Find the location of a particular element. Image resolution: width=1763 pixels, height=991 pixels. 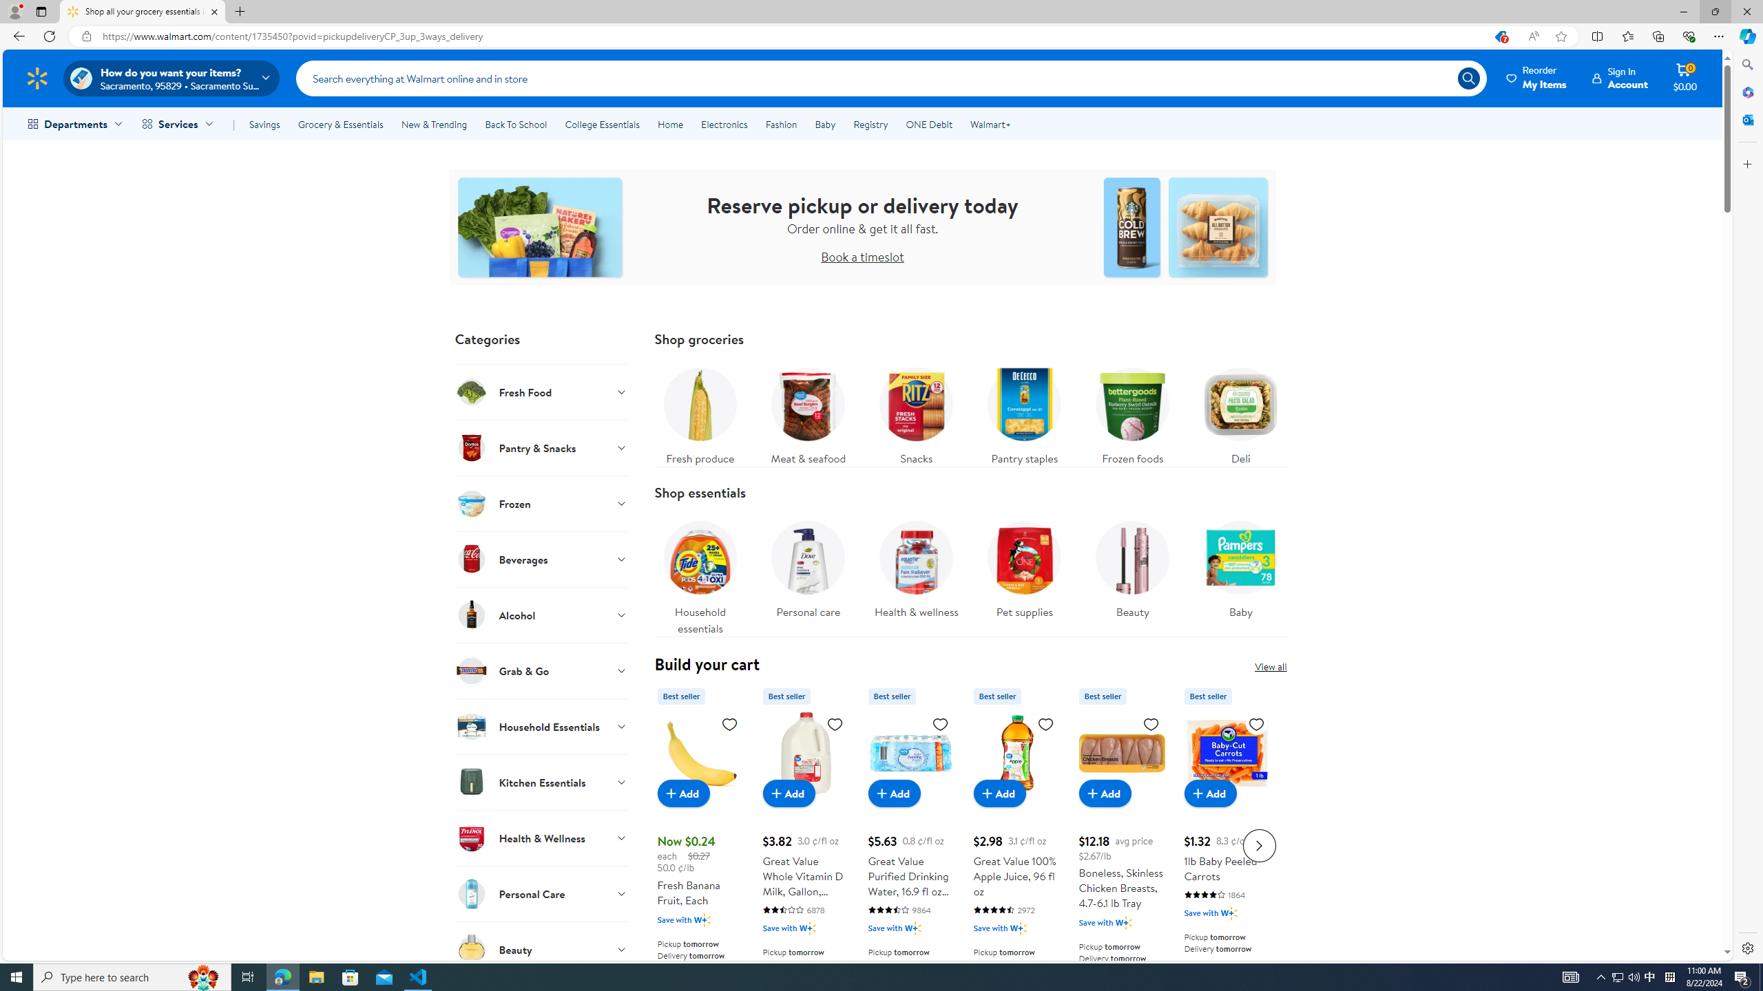

Sign In Account is located at coordinates (1620, 78).